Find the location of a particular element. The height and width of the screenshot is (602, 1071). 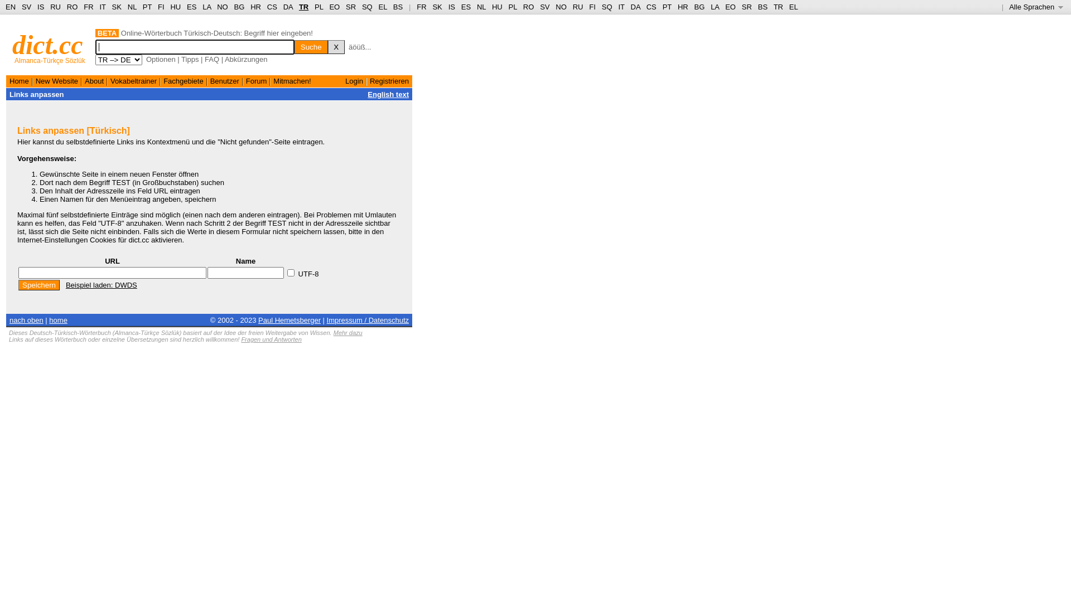

PT is located at coordinates (147, 7).